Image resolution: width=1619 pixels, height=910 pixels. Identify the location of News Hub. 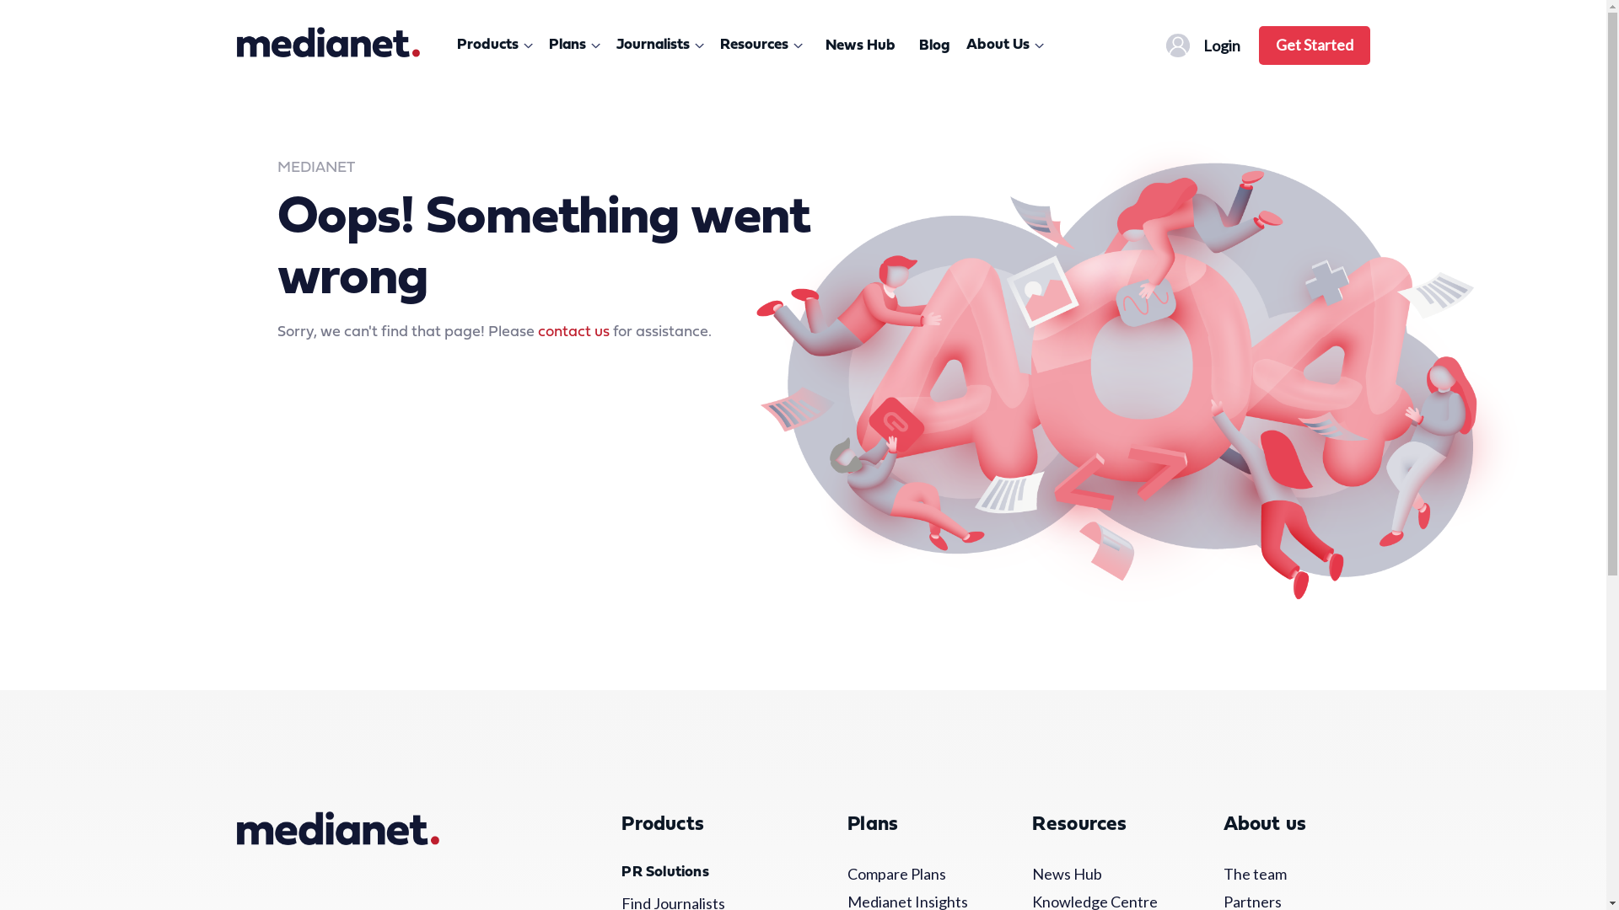
(860, 45).